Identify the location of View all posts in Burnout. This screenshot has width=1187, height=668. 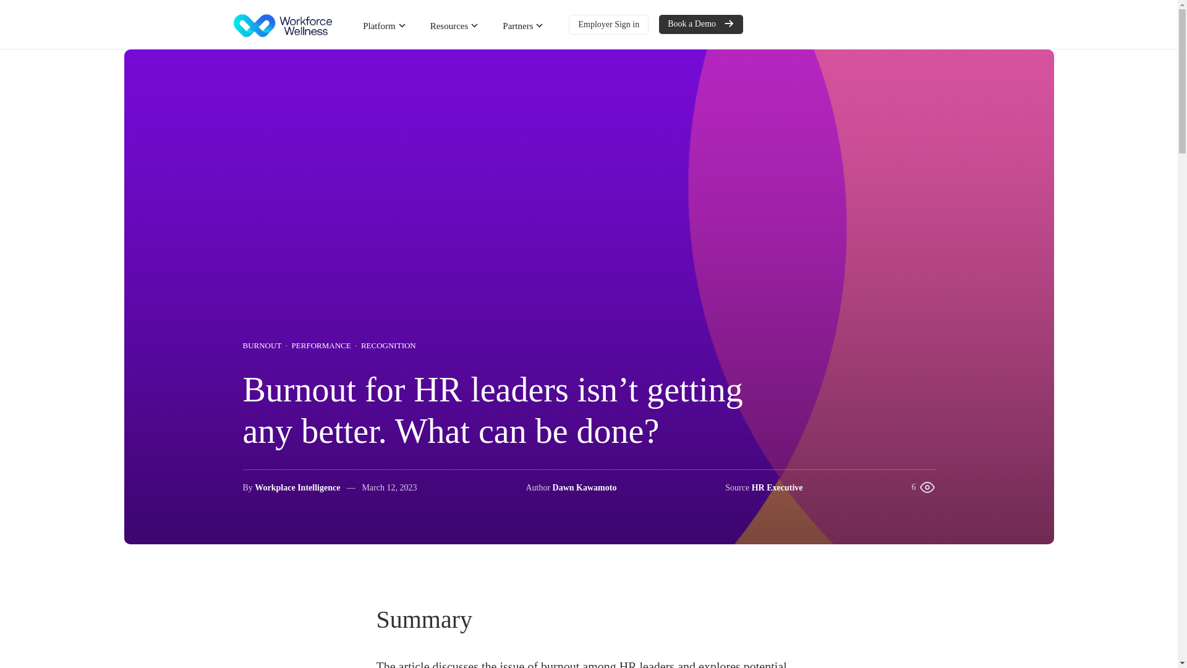
(262, 346).